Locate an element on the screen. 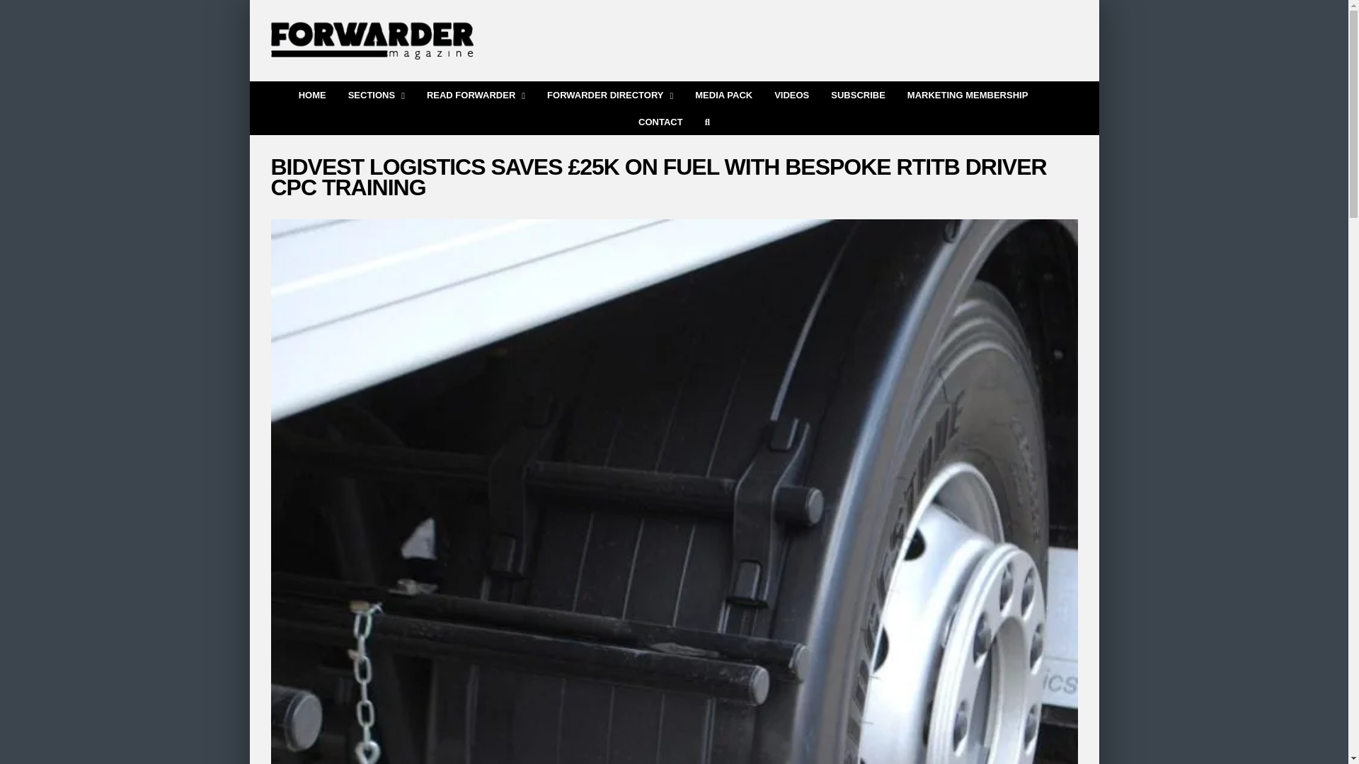  SUBSCRIBE is located at coordinates (858, 93).